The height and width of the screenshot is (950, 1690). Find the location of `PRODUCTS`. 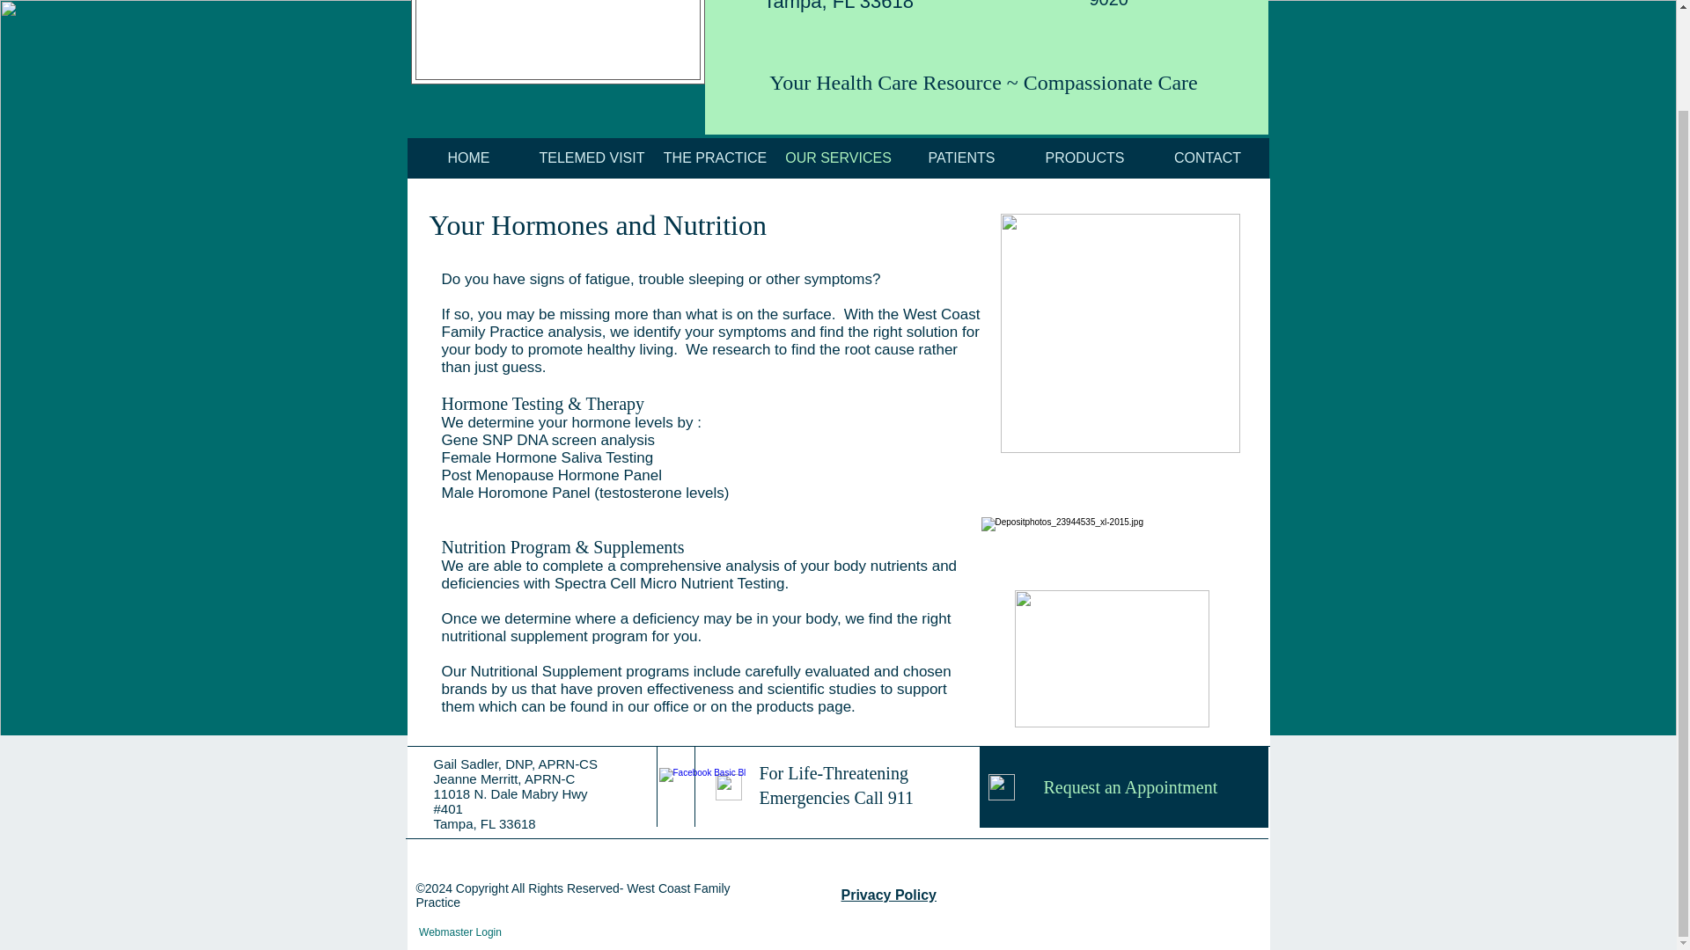

PRODUCTS is located at coordinates (1084, 158).